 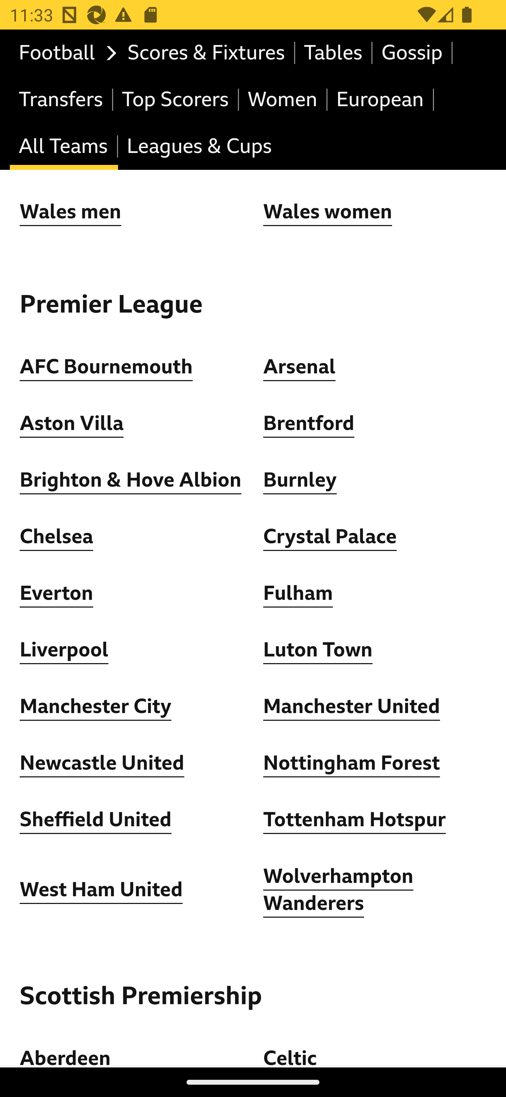 I want to click on Wolverhampton Wanderers, so click(x=339, y=891).